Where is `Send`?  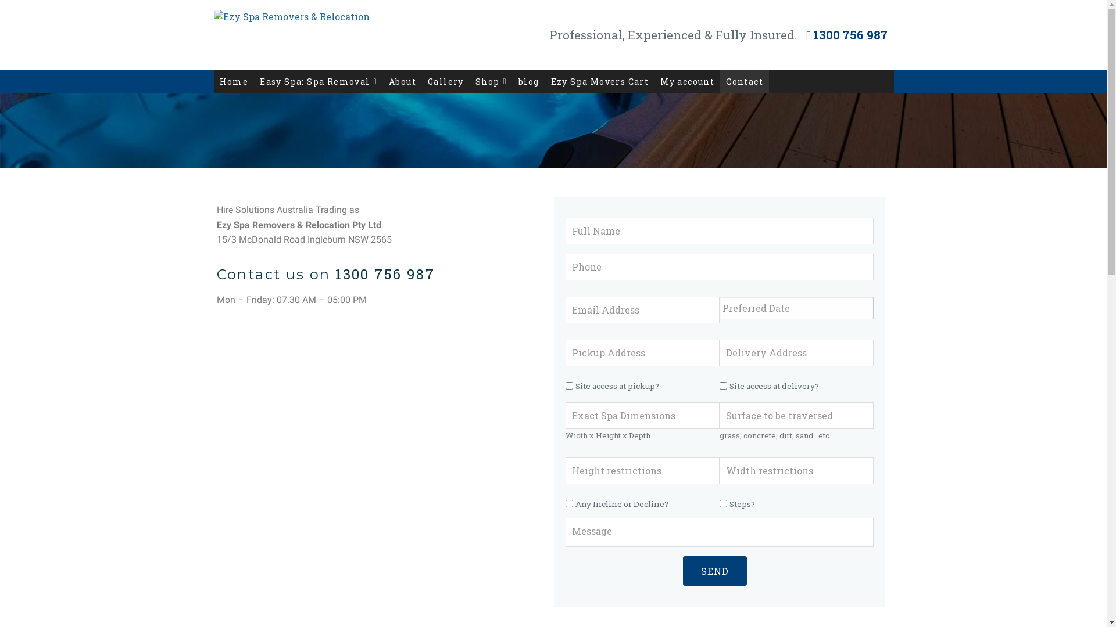 Send is located at coordinates (714, 571).